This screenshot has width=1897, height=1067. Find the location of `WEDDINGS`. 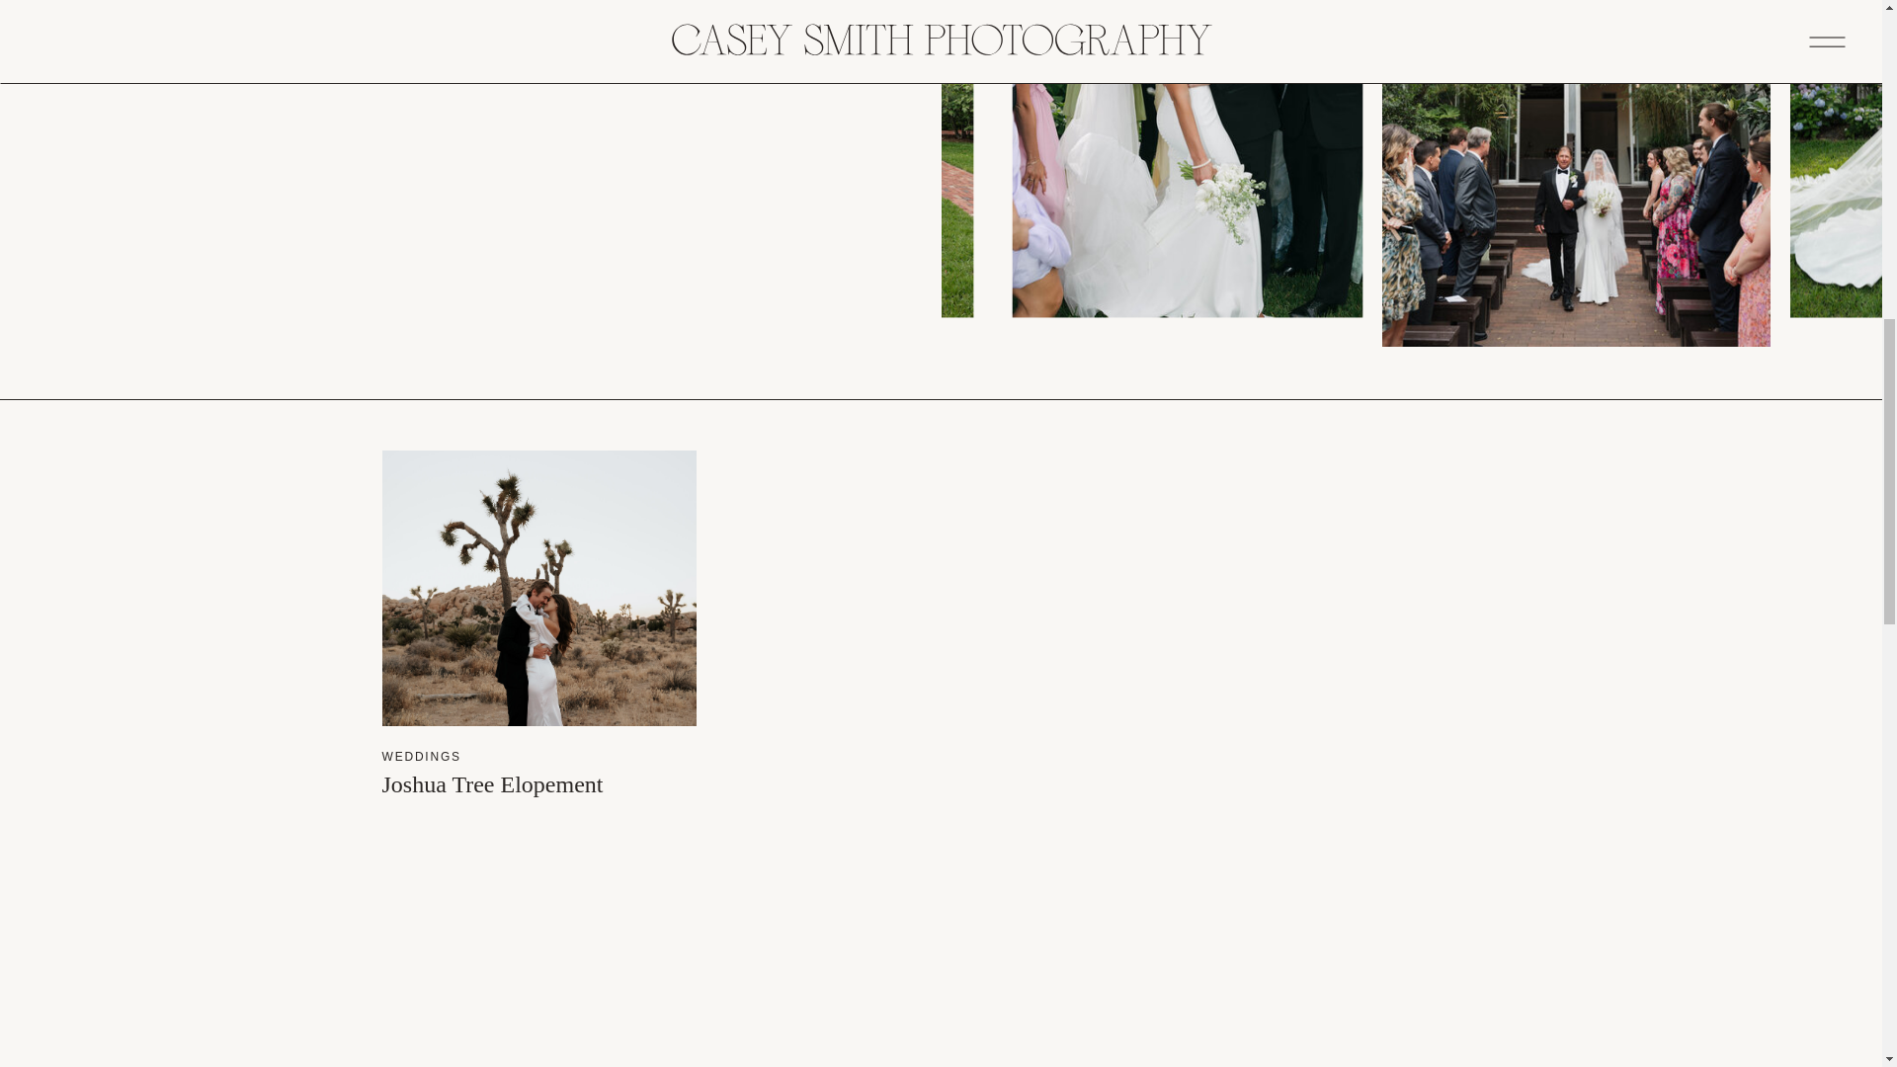

WEDDINGS is located at coordinates (421, 757).